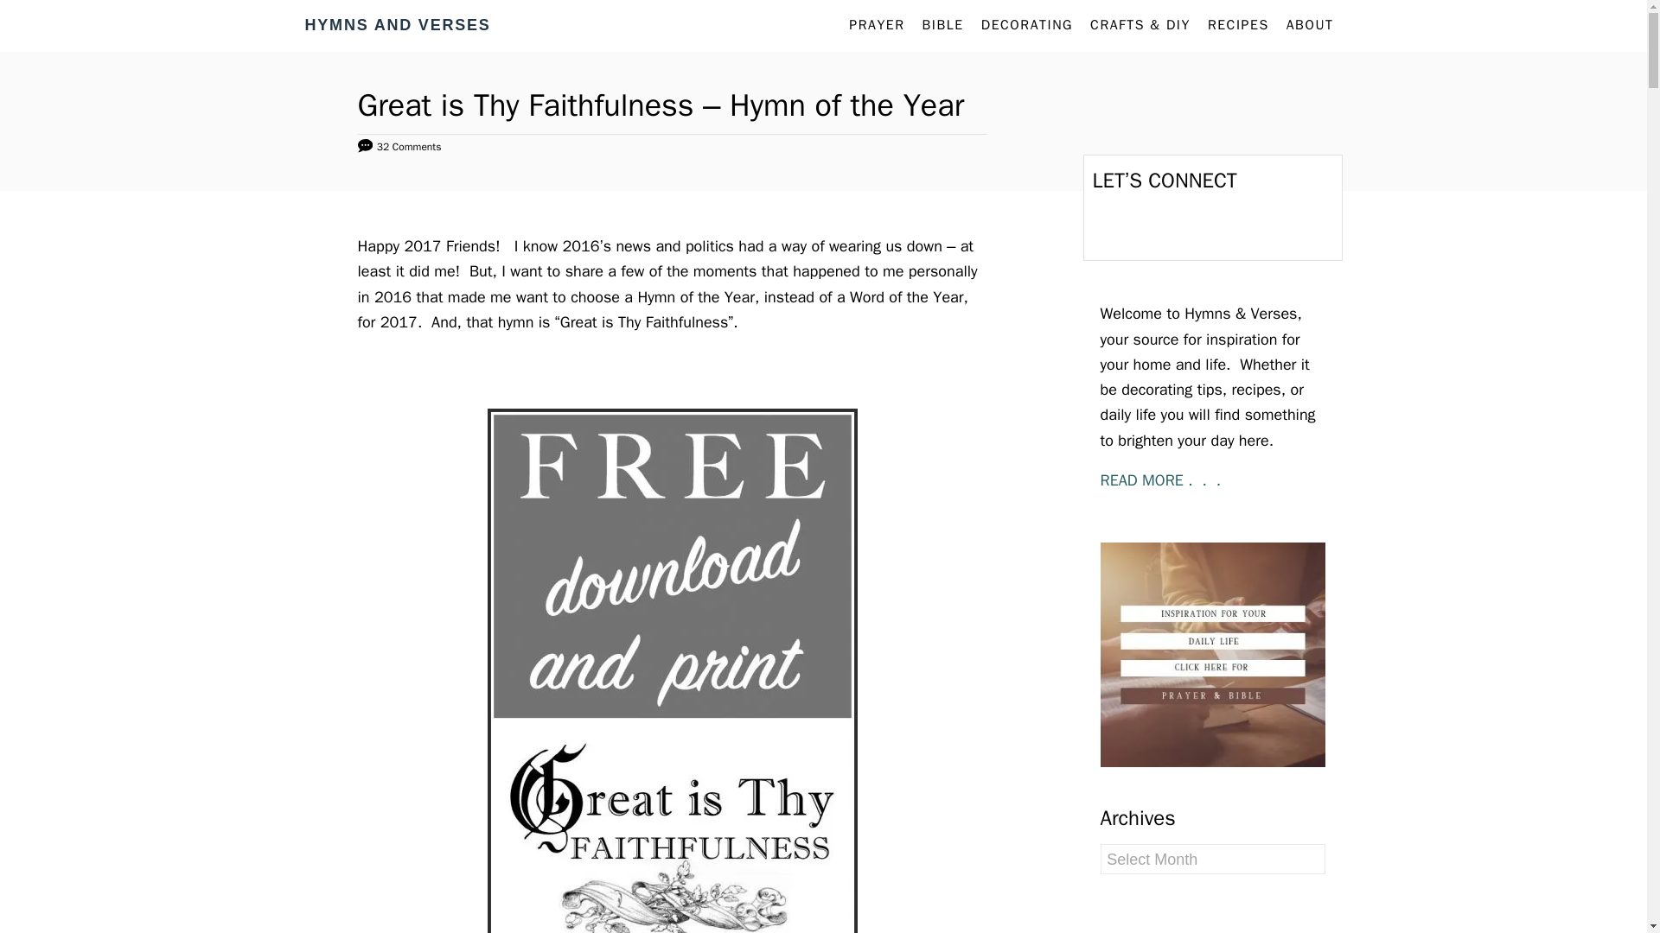 The width and height of the screenshot is (1660, 933). What do you see at coordinates (460, 26) in the screenshot?
I see `Hymns and Verses` at bounding box center [460, 26].